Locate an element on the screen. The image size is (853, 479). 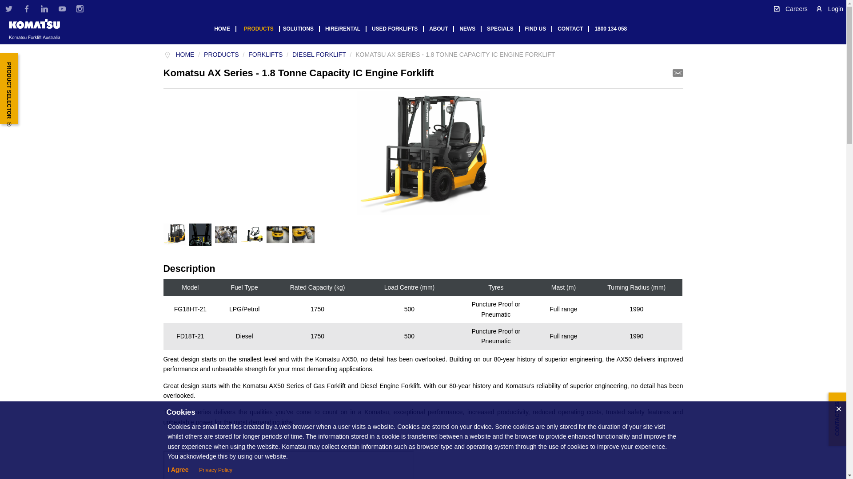
PRODUCTS is located at coordinates (221, 55).